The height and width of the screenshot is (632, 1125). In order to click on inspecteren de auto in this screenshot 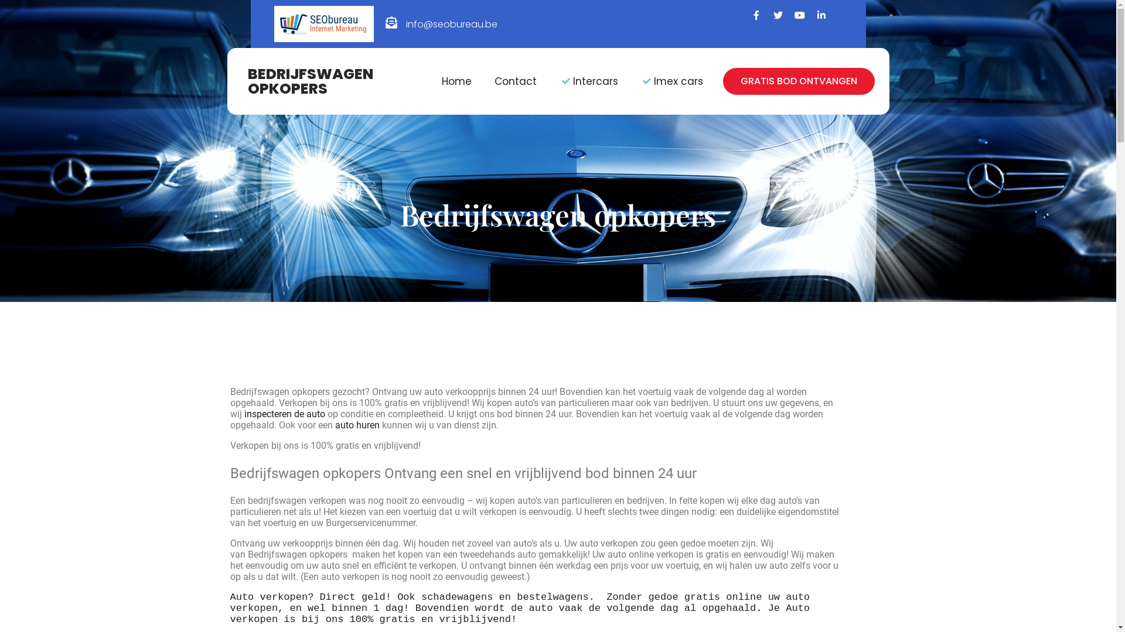, I will do `click(284, 414)`.